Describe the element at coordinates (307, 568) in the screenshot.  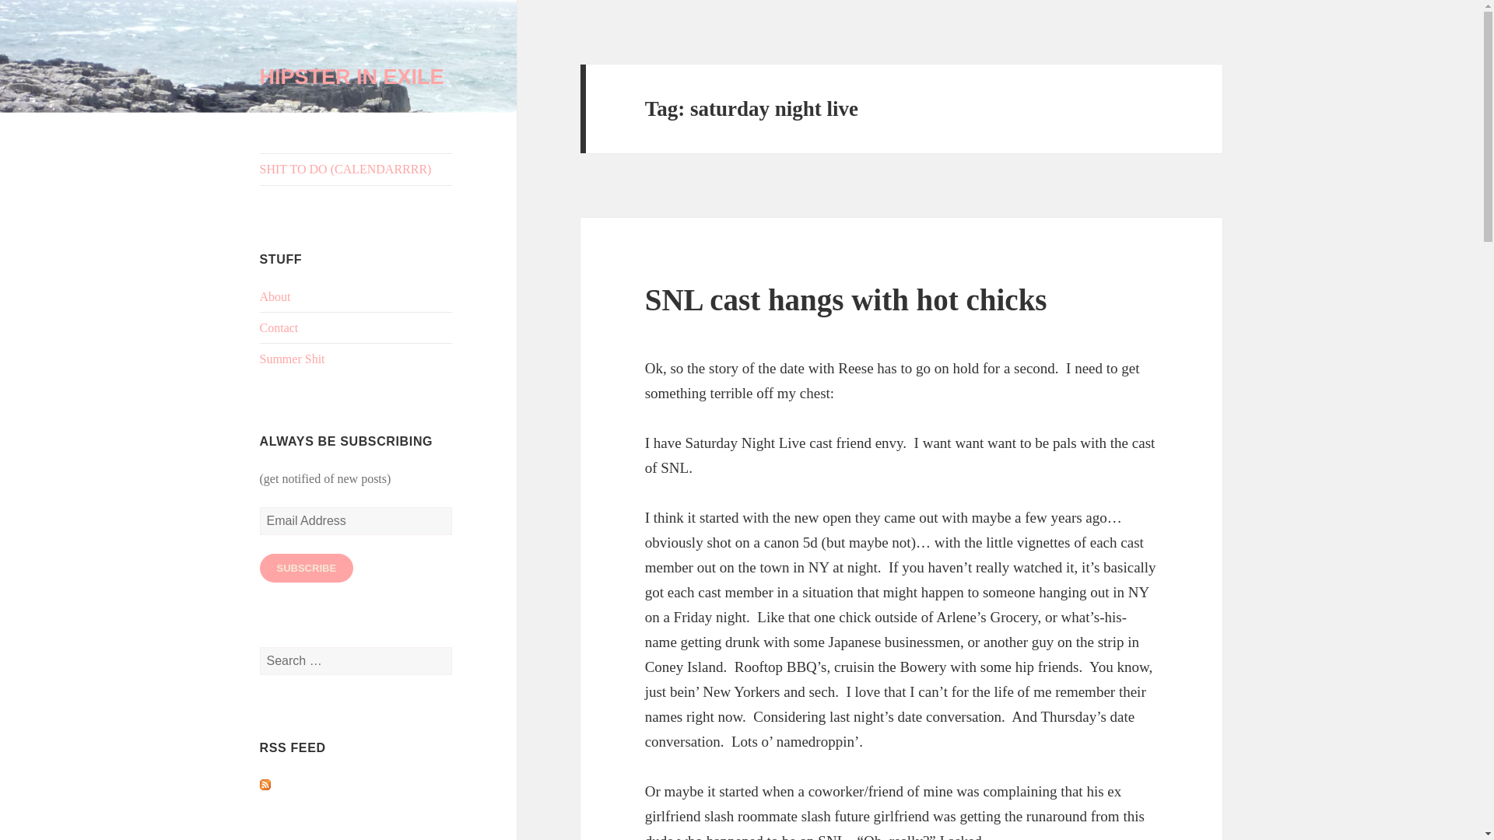
I see `SUBSCRIBE` at that location.